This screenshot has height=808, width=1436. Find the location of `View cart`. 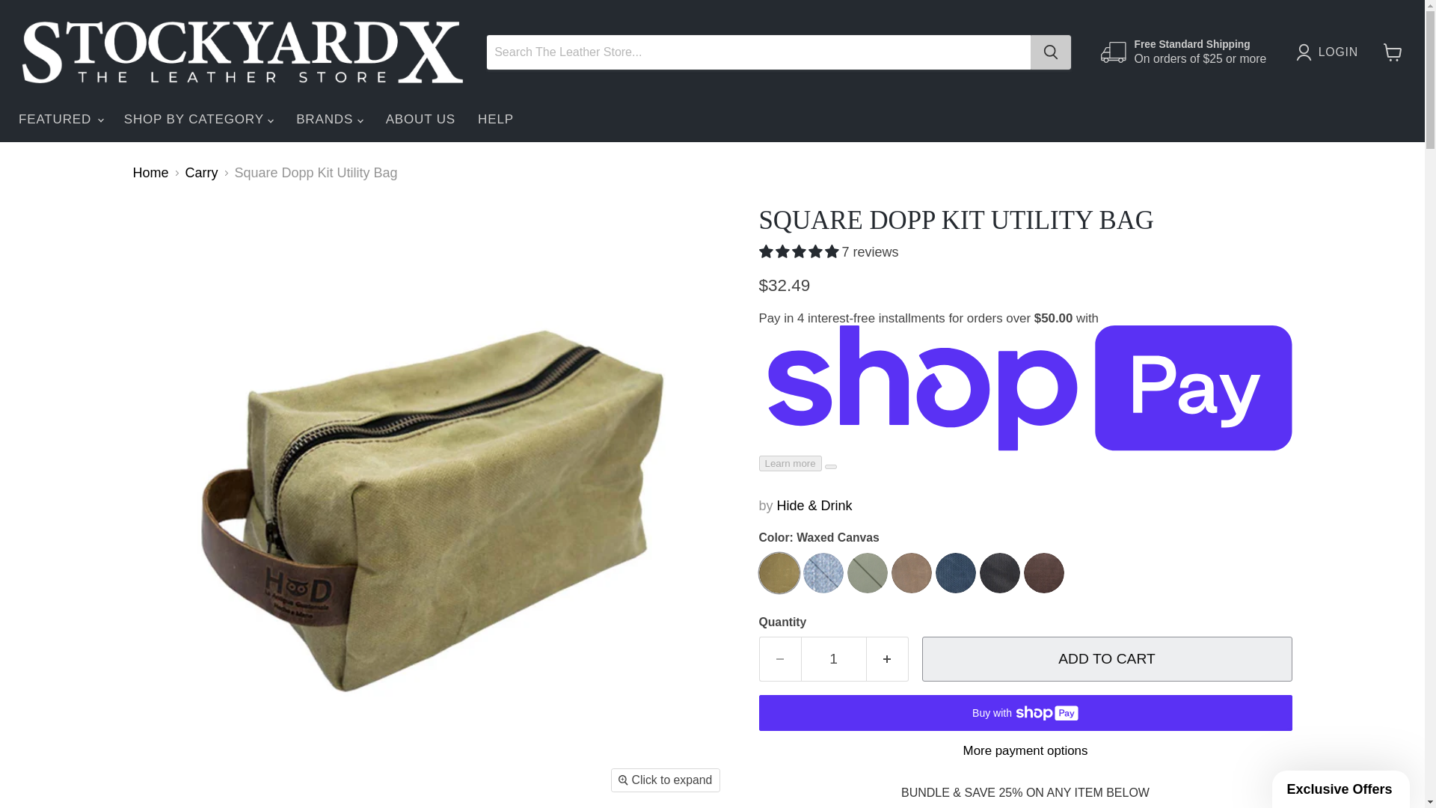

View cart is located at coordinates (1393, 52).